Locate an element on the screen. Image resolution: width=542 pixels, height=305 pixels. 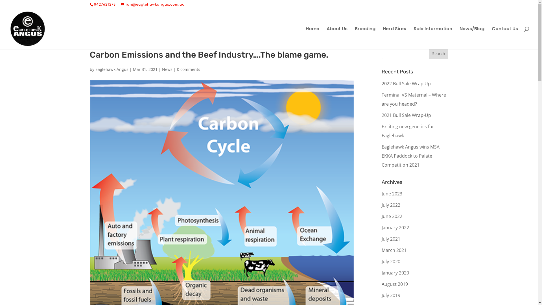
March 2021 is located at coordinates (394, 250).